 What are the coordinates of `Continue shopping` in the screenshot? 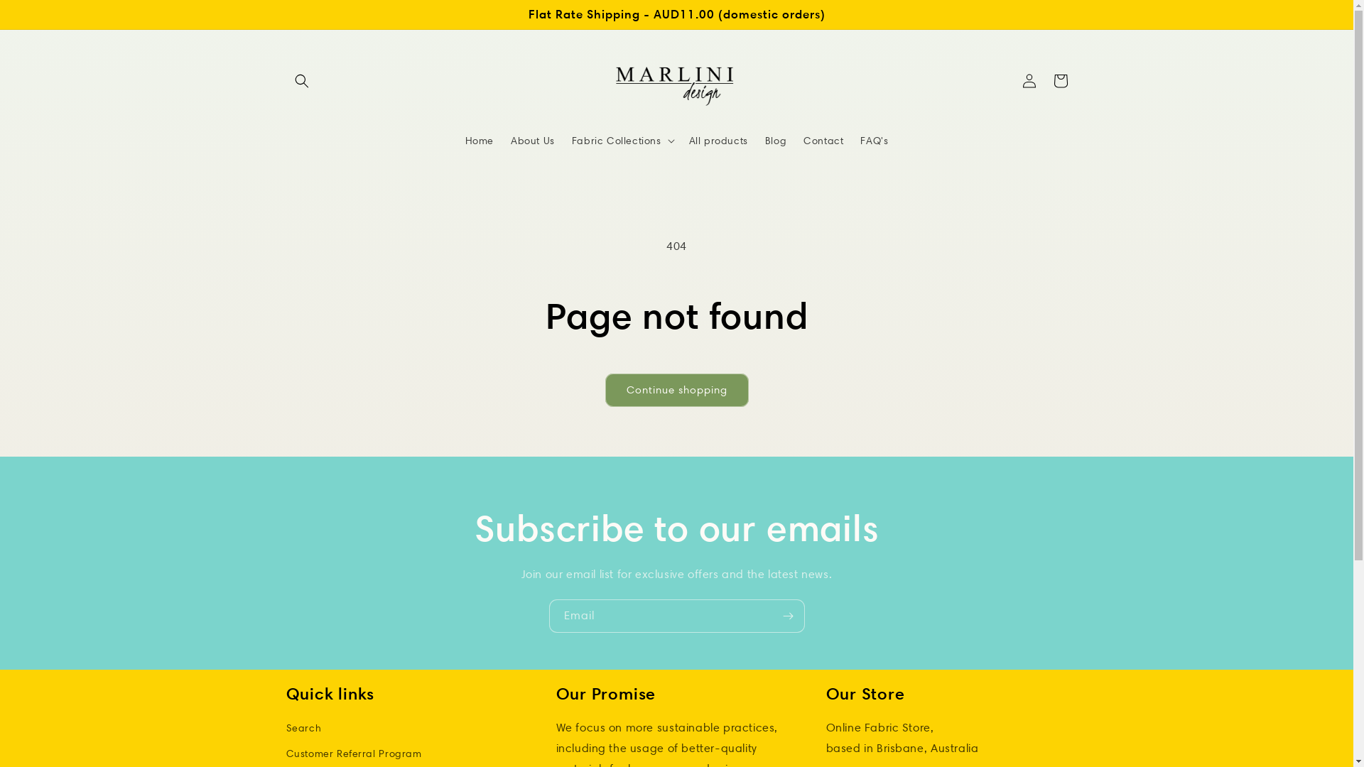 It's located at (677, 391).